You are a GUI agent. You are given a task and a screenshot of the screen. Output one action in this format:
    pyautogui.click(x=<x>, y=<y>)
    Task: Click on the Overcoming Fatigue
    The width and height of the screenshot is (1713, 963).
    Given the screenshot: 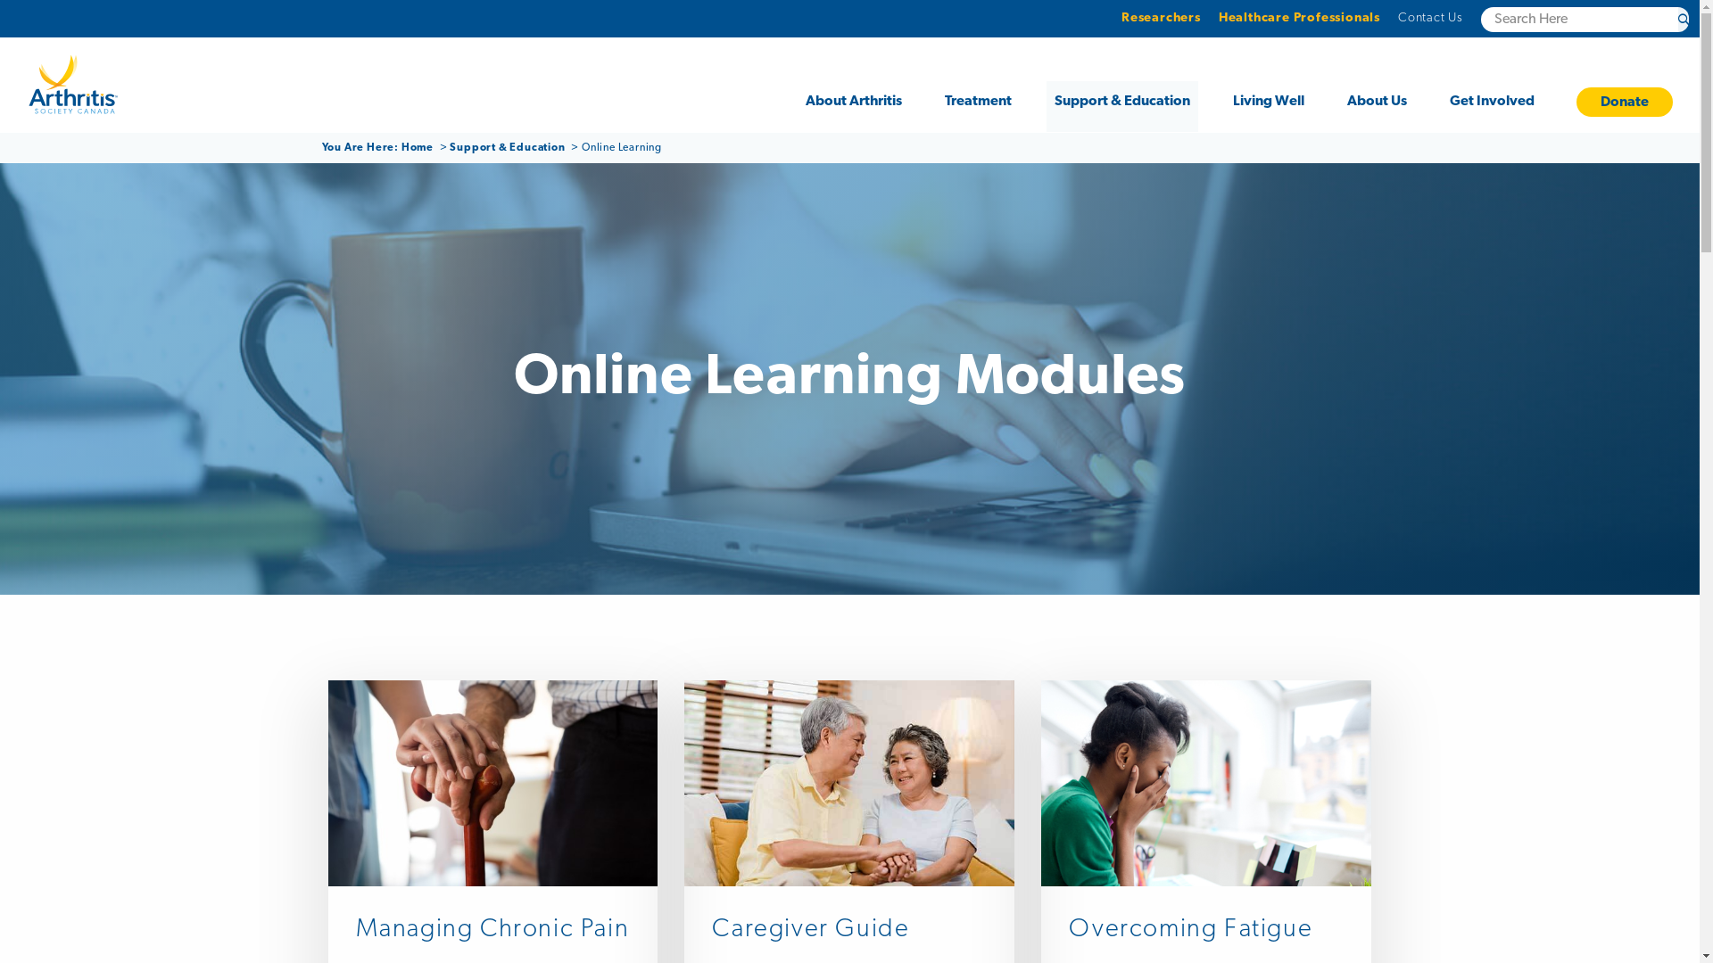 What is the action you would take?
    pyautogui.click(x=1206, y=931)
    